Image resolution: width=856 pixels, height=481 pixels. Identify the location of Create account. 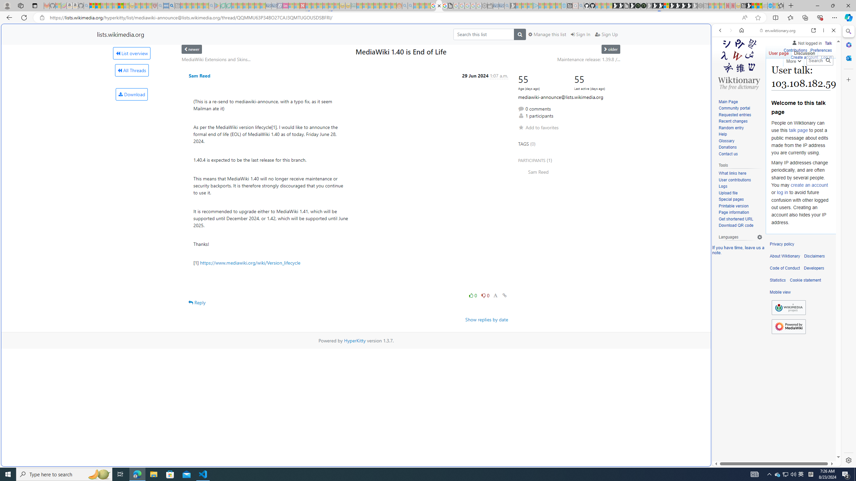
(804, 56).